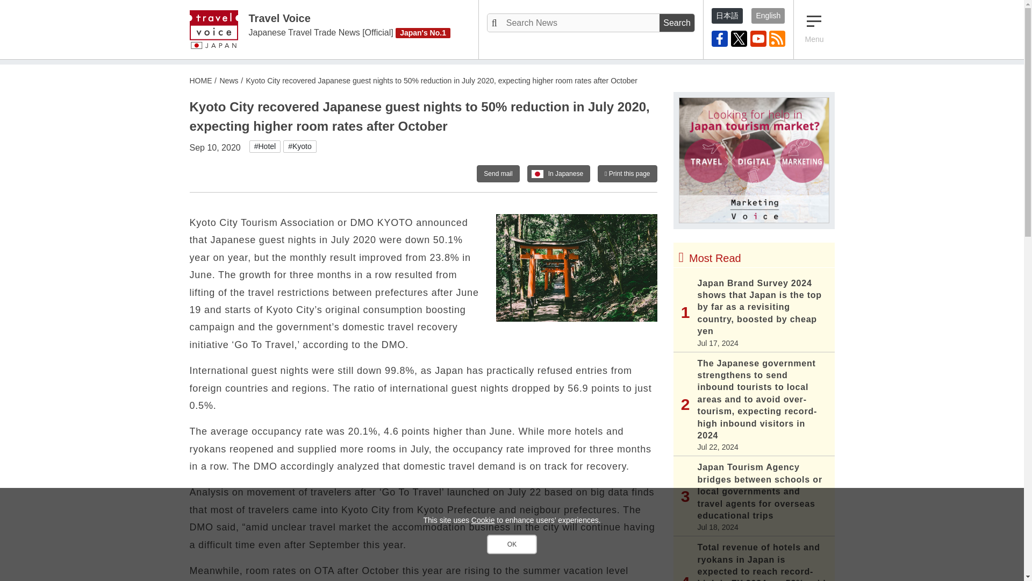  Describe the element at coordinates (200, 80) in the screenshot. I see `HOME` at that location.